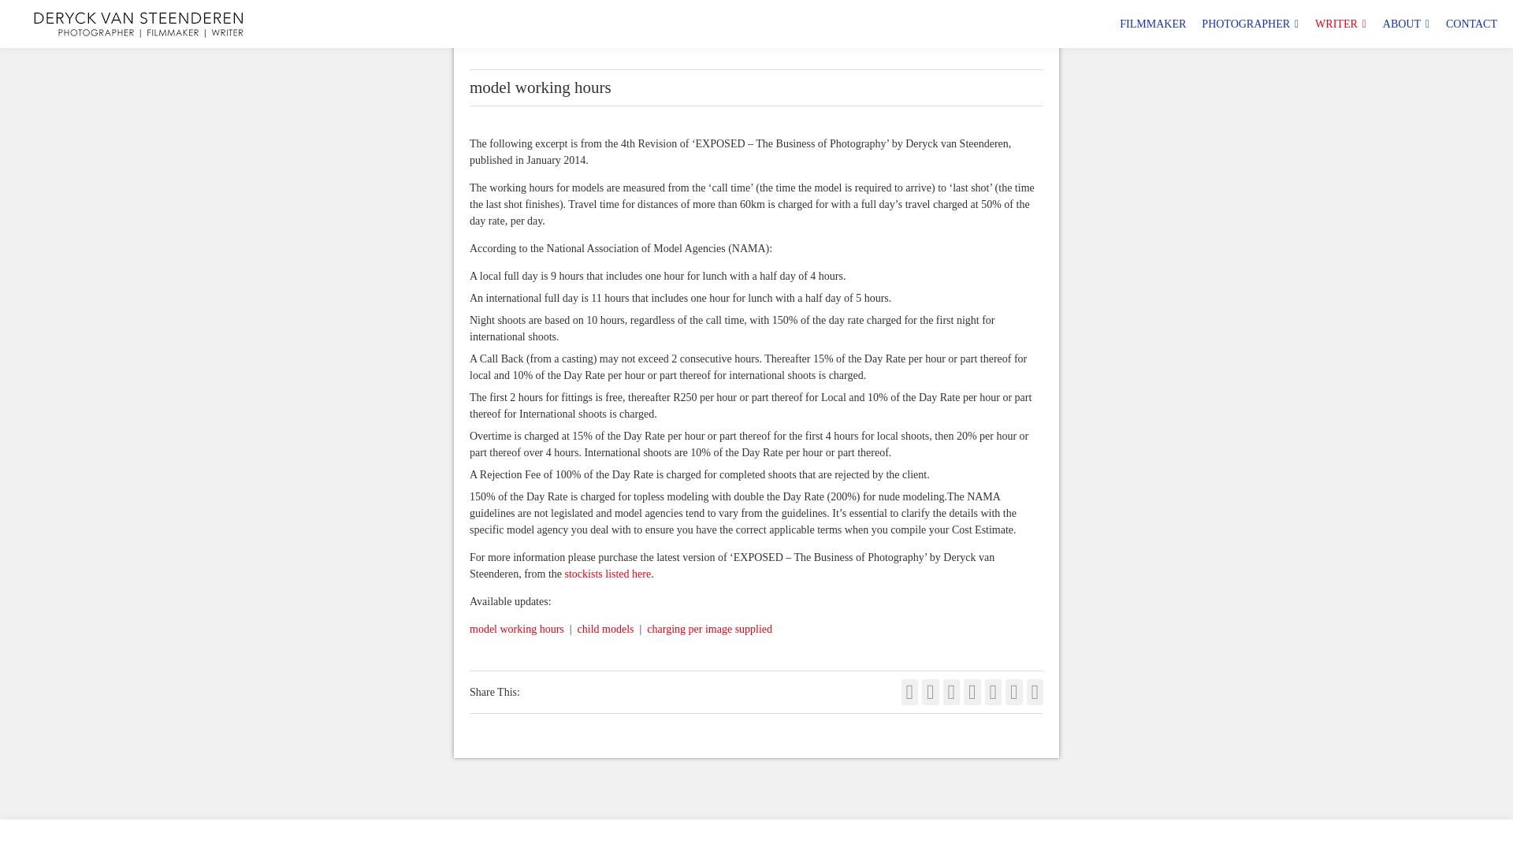  Describe the element at coordinates (1472, 24) in the screenshot. I see `CONTACT` at that location.